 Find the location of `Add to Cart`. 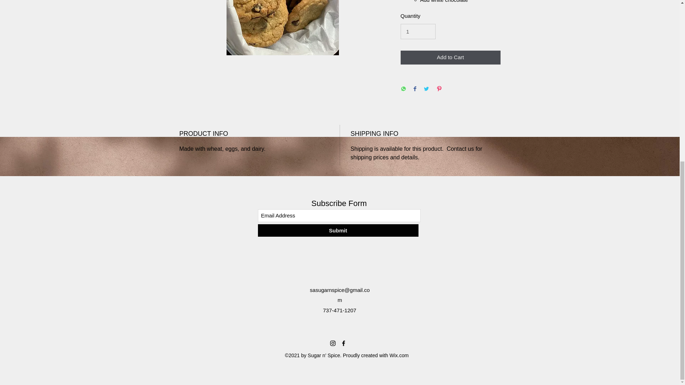

Add to Cart is located at coordinates (450, 57).